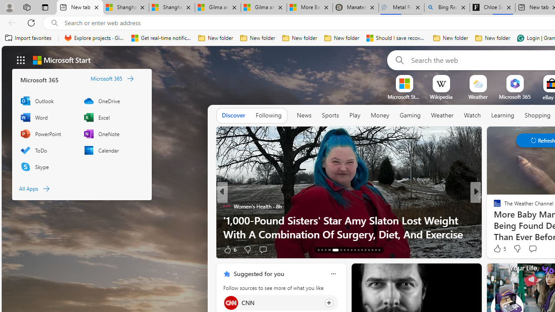 The image size is (555, 312). What do you see at coordinates (493, 38) in the screenshot?
I see `New folder` at bounding box center [493, 38].